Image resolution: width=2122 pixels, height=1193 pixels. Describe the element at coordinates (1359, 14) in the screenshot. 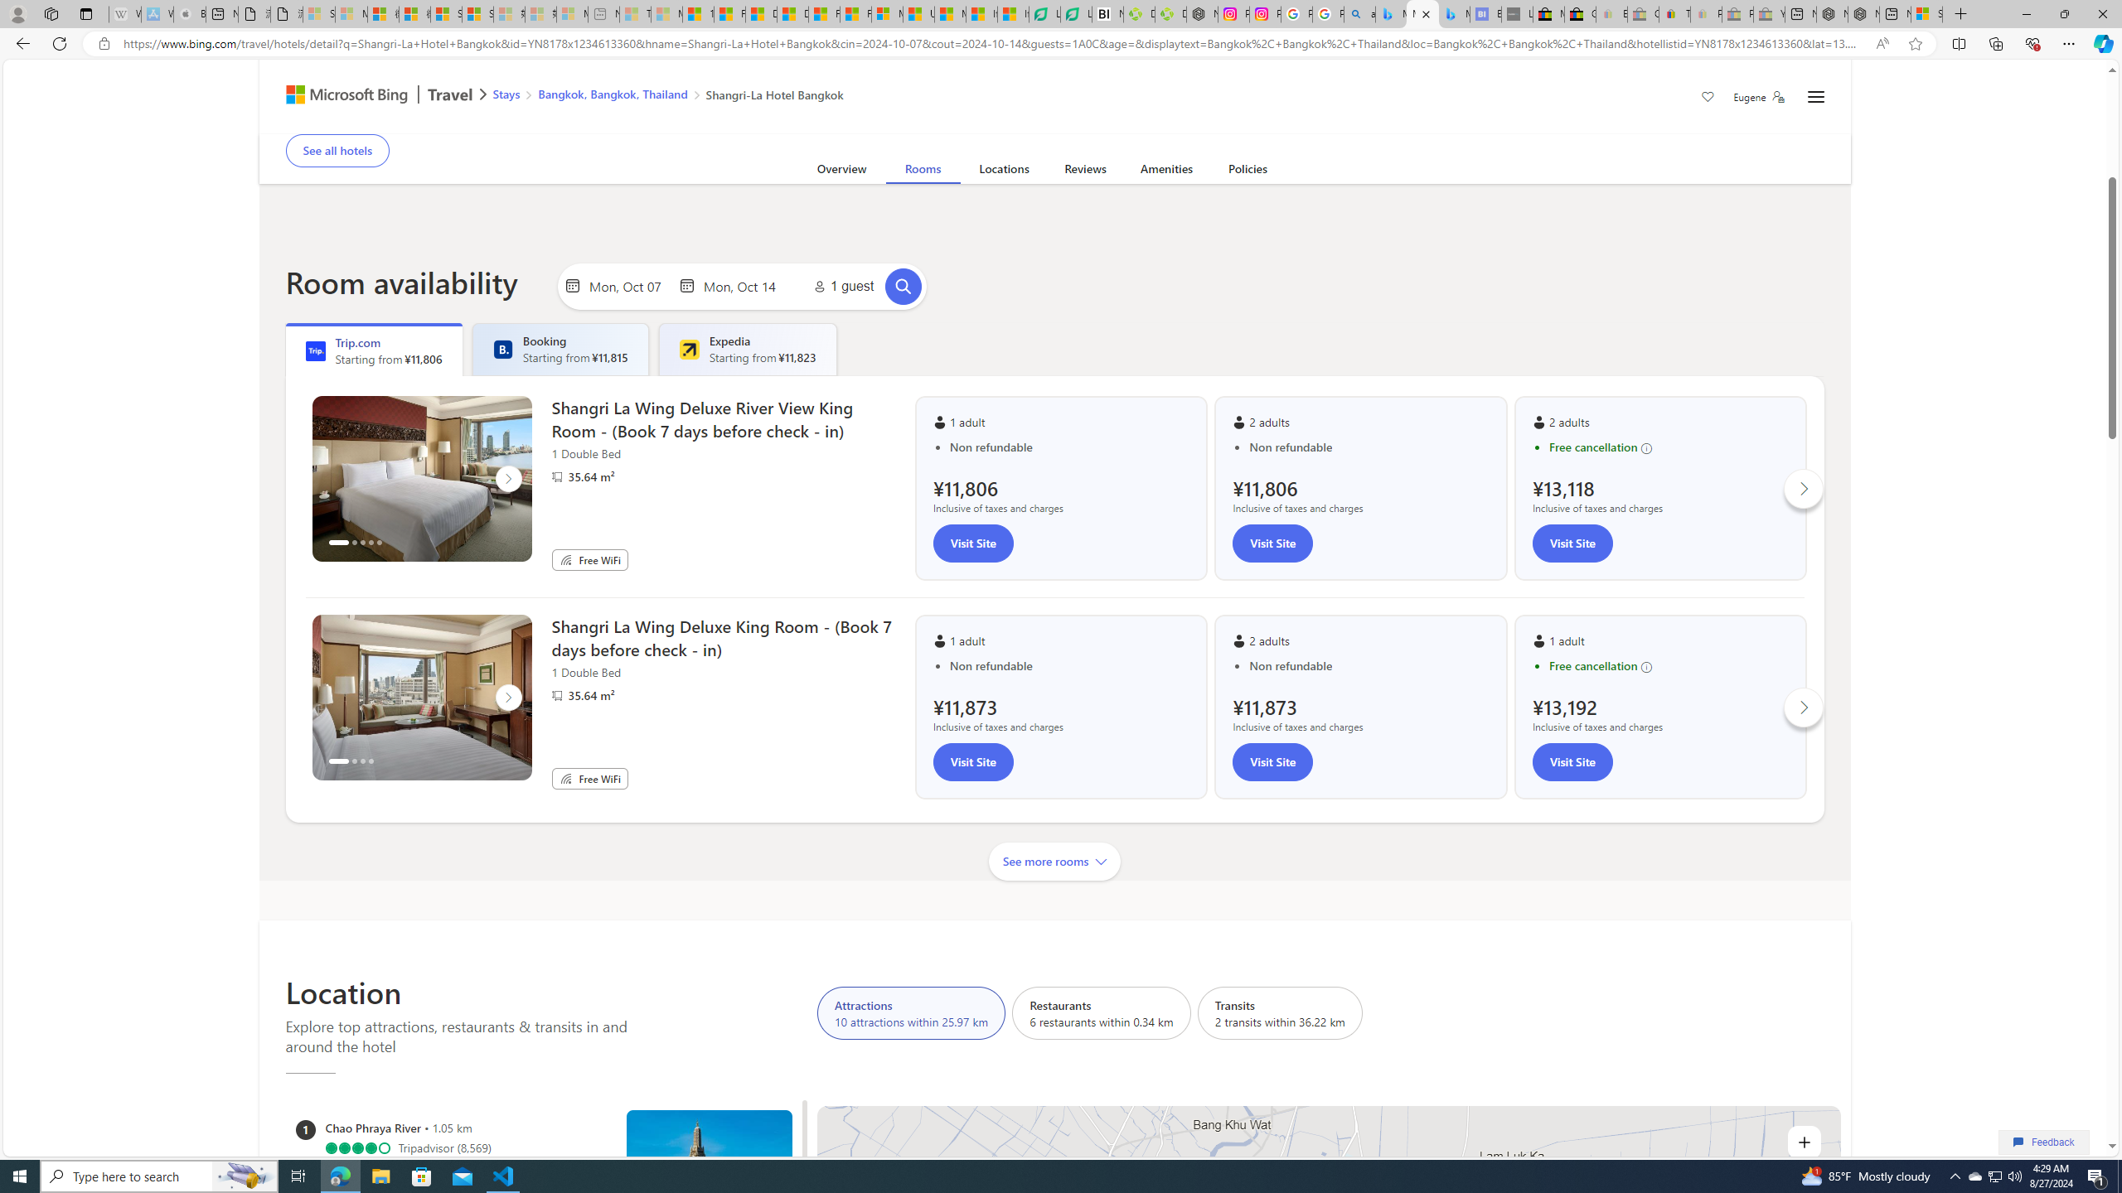

I see `alabama high school quarterback dies - Search` at that location.